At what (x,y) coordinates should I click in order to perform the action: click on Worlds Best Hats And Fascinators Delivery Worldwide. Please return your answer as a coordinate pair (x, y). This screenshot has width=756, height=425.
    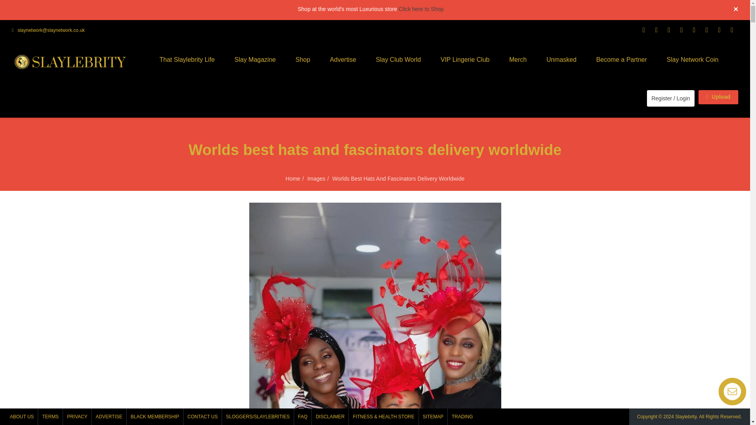
    Looking at the image, I should click on (398, 179).